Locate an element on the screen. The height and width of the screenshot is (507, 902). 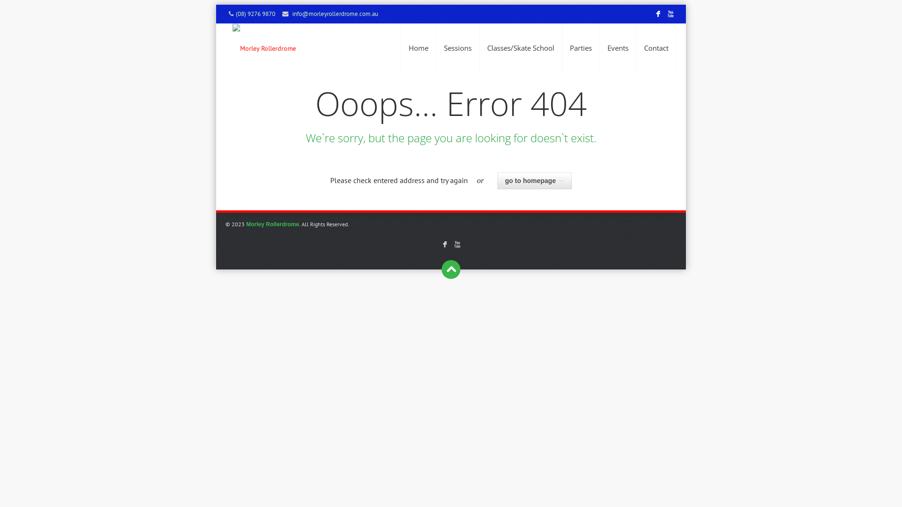
info@morleyrollerdrome.com.au is located at coordinates (335, 14).